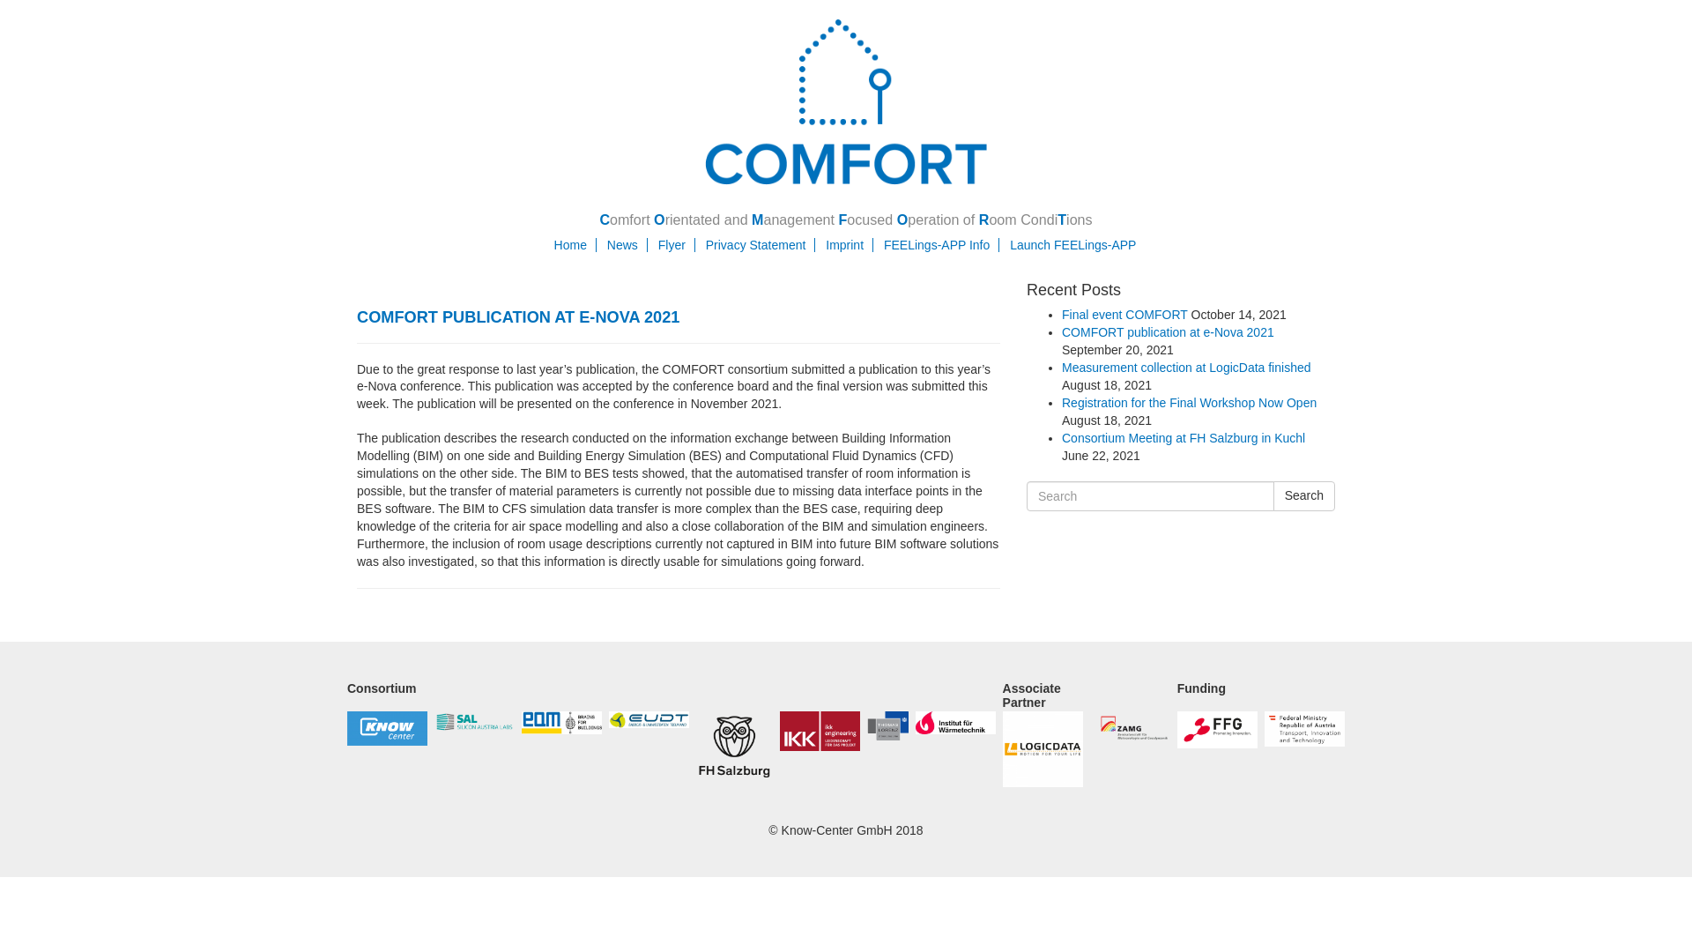  What do you see at coordinates (575, 245) in the screenshot?
I see `Home` at bounding box center [575, 245].